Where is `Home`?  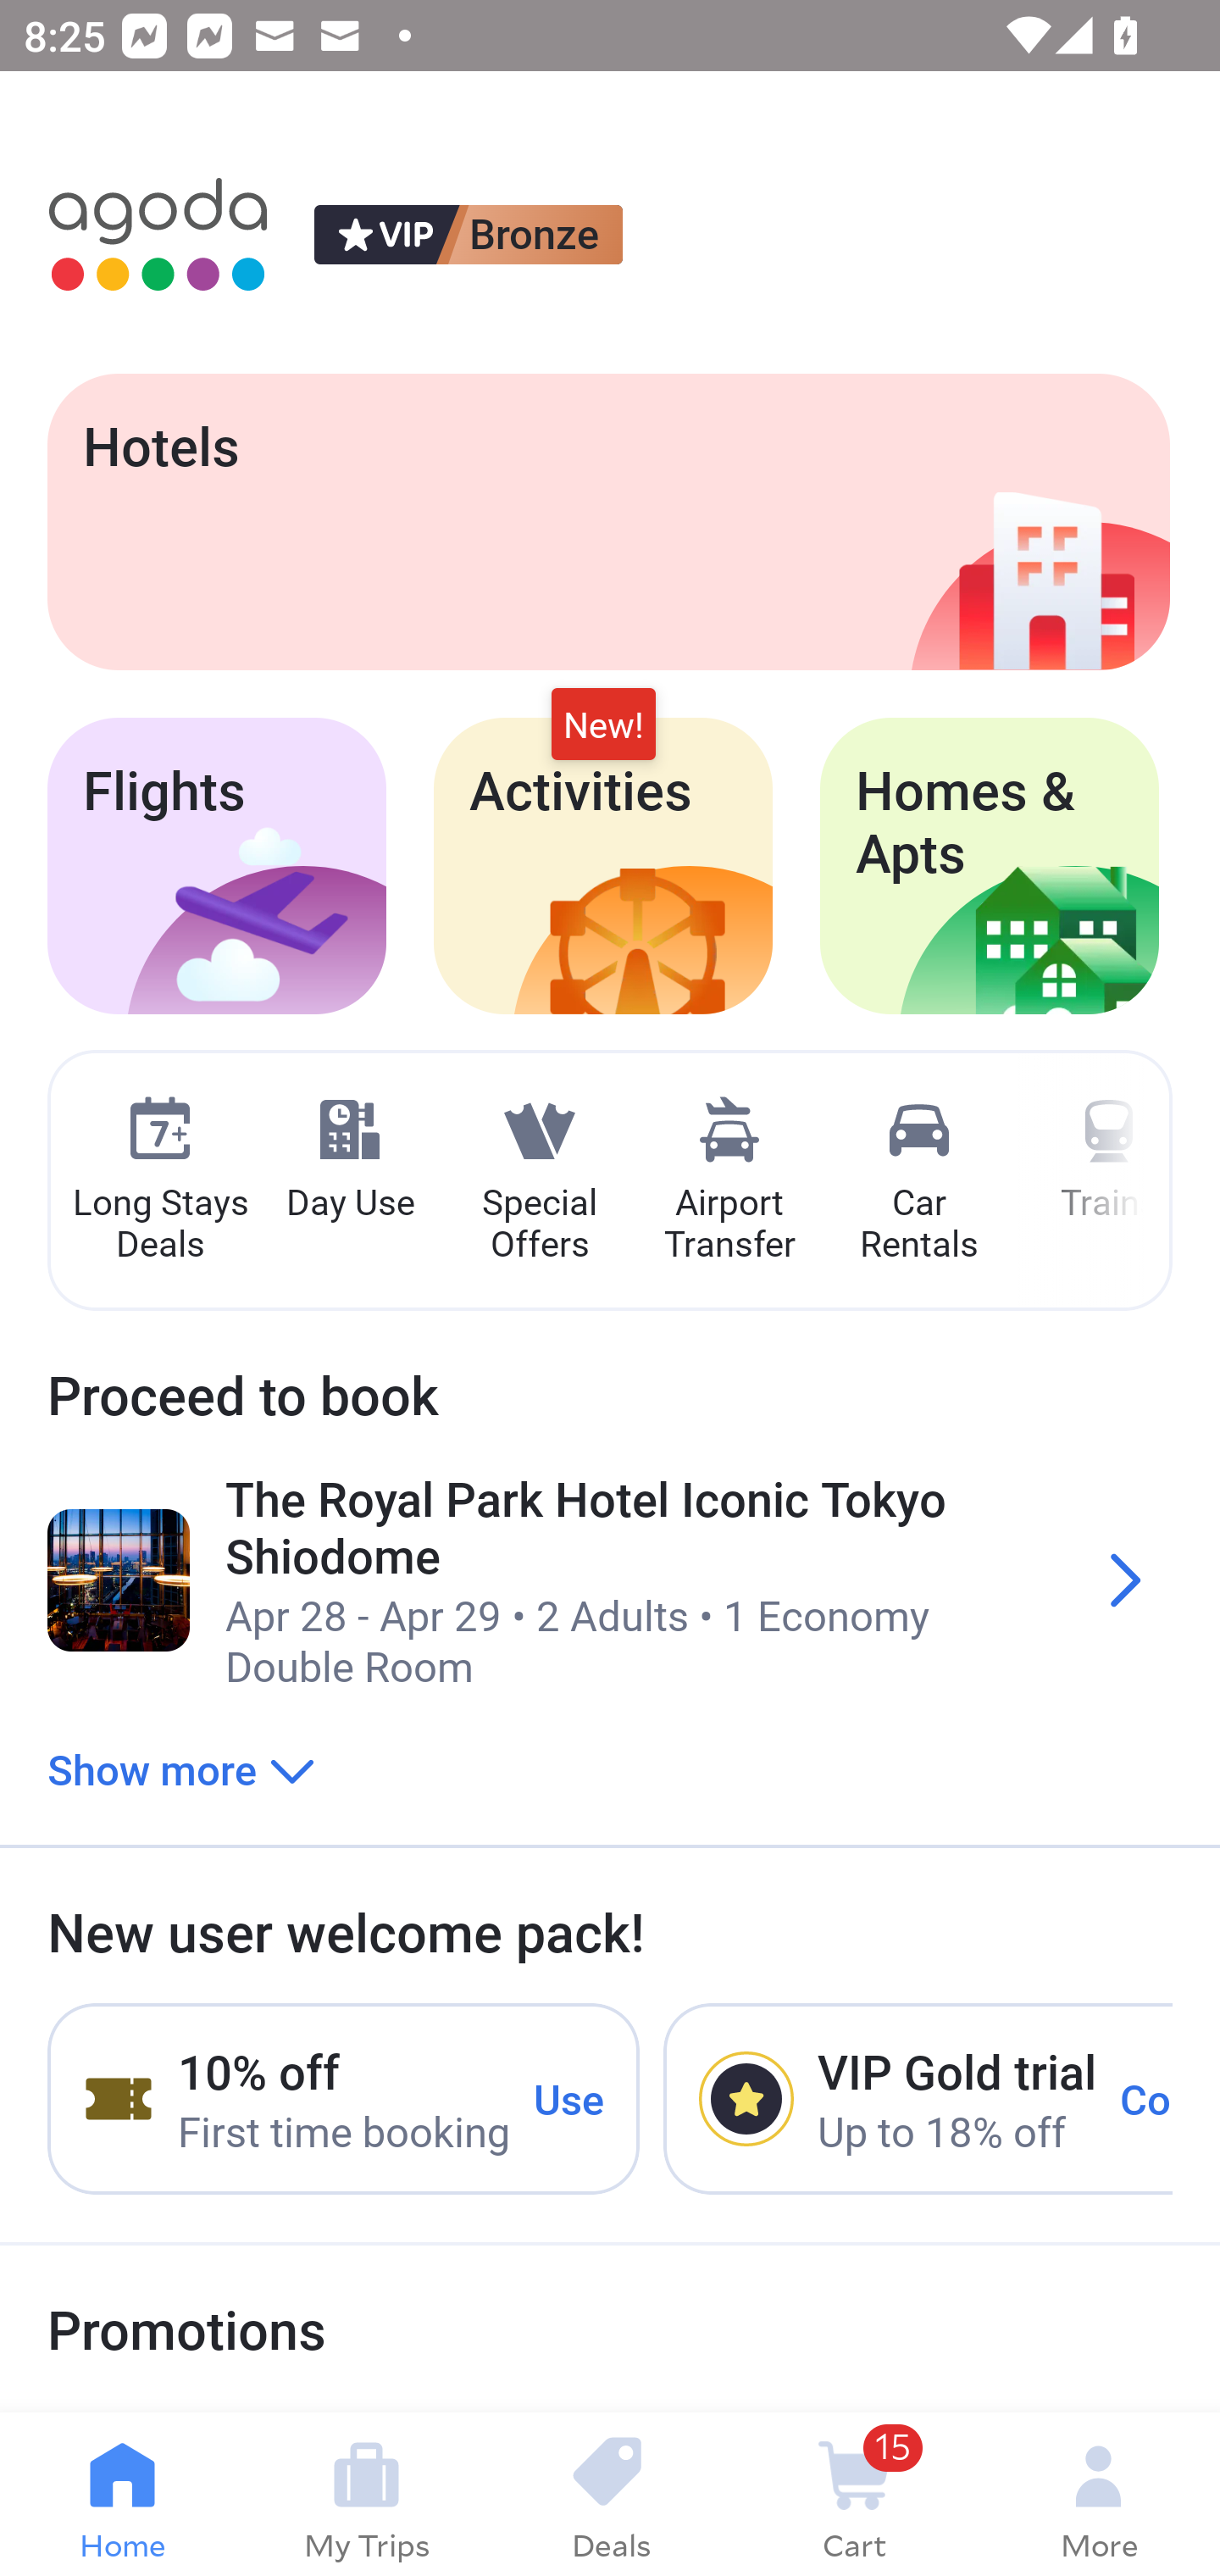 Home is located at coordinates (122, 2495).